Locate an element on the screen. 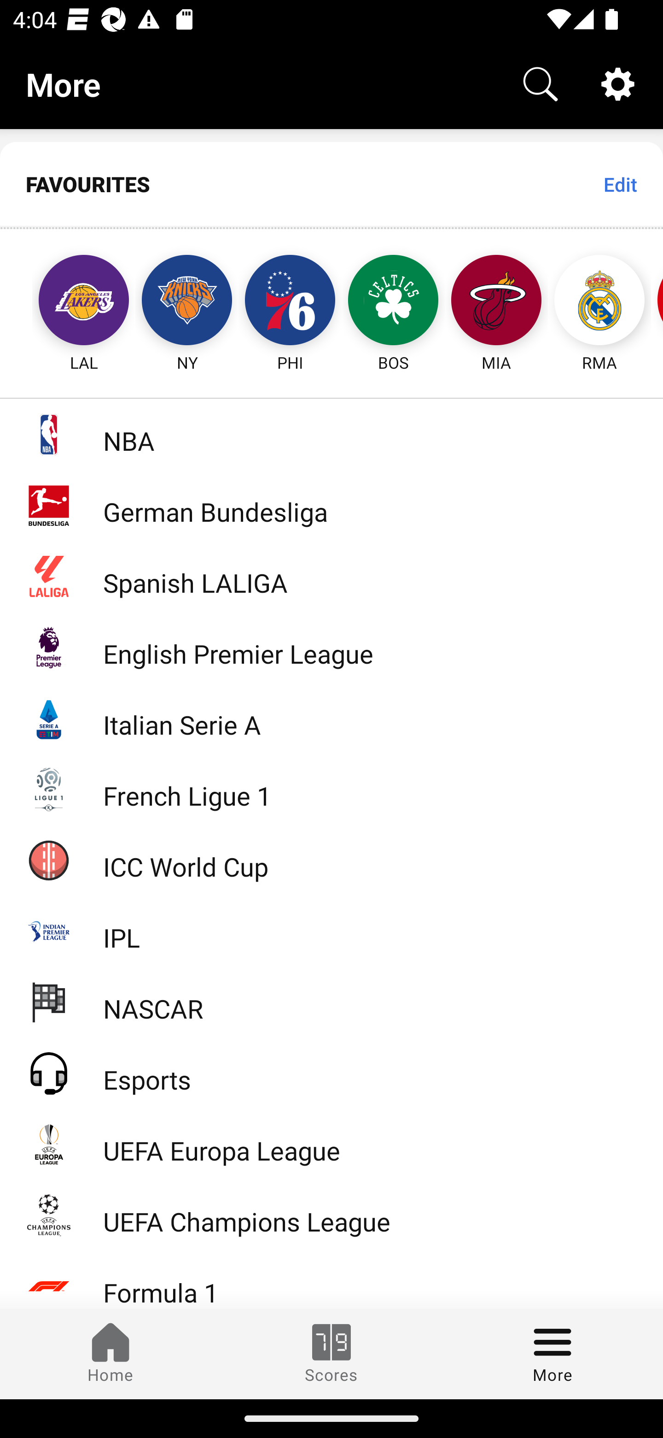 This screenshot has height=1438, width=663. ICC World Cup is located at coordinates (331, 860).